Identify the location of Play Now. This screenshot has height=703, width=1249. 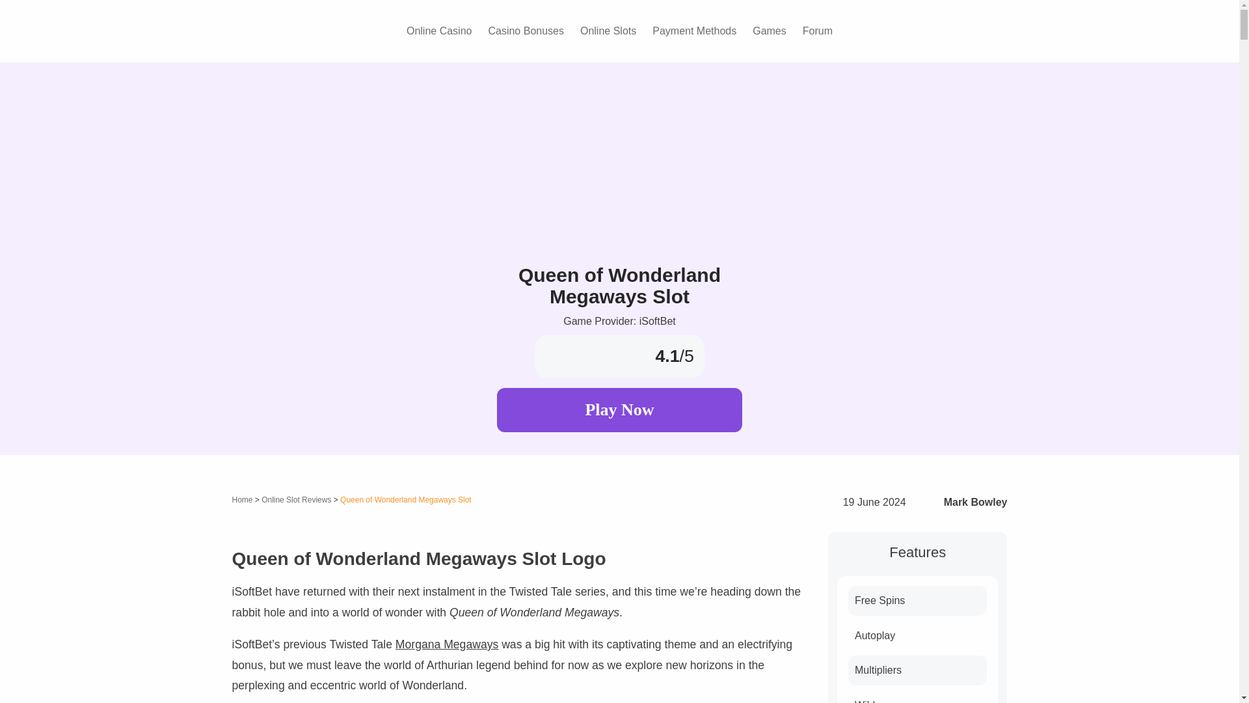
(619, 410).